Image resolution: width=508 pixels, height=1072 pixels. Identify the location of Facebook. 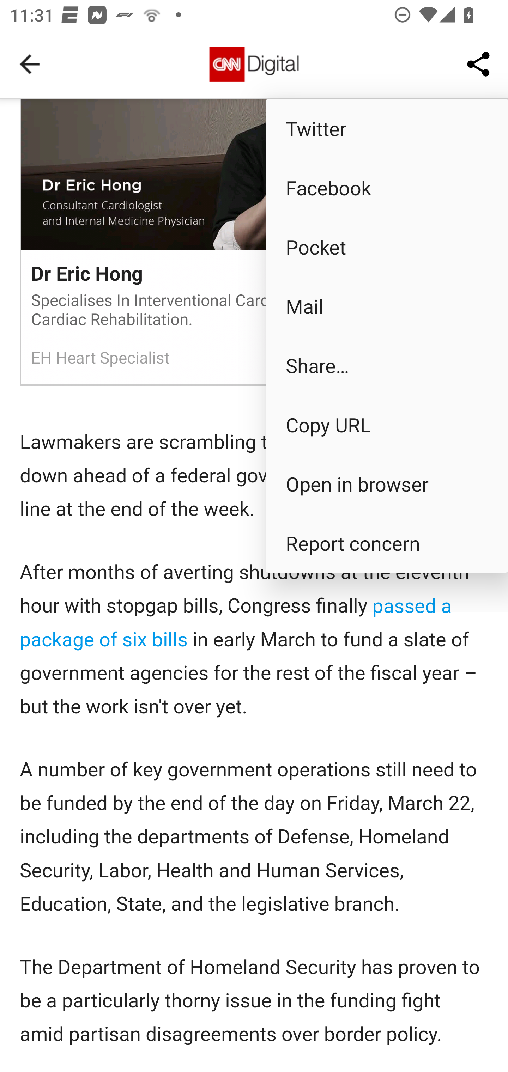
(387, 188).